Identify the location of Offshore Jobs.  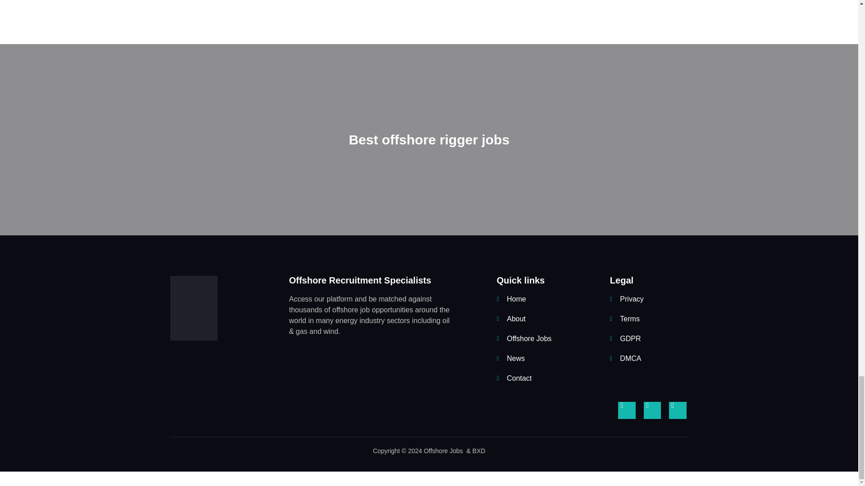
(539, 338).